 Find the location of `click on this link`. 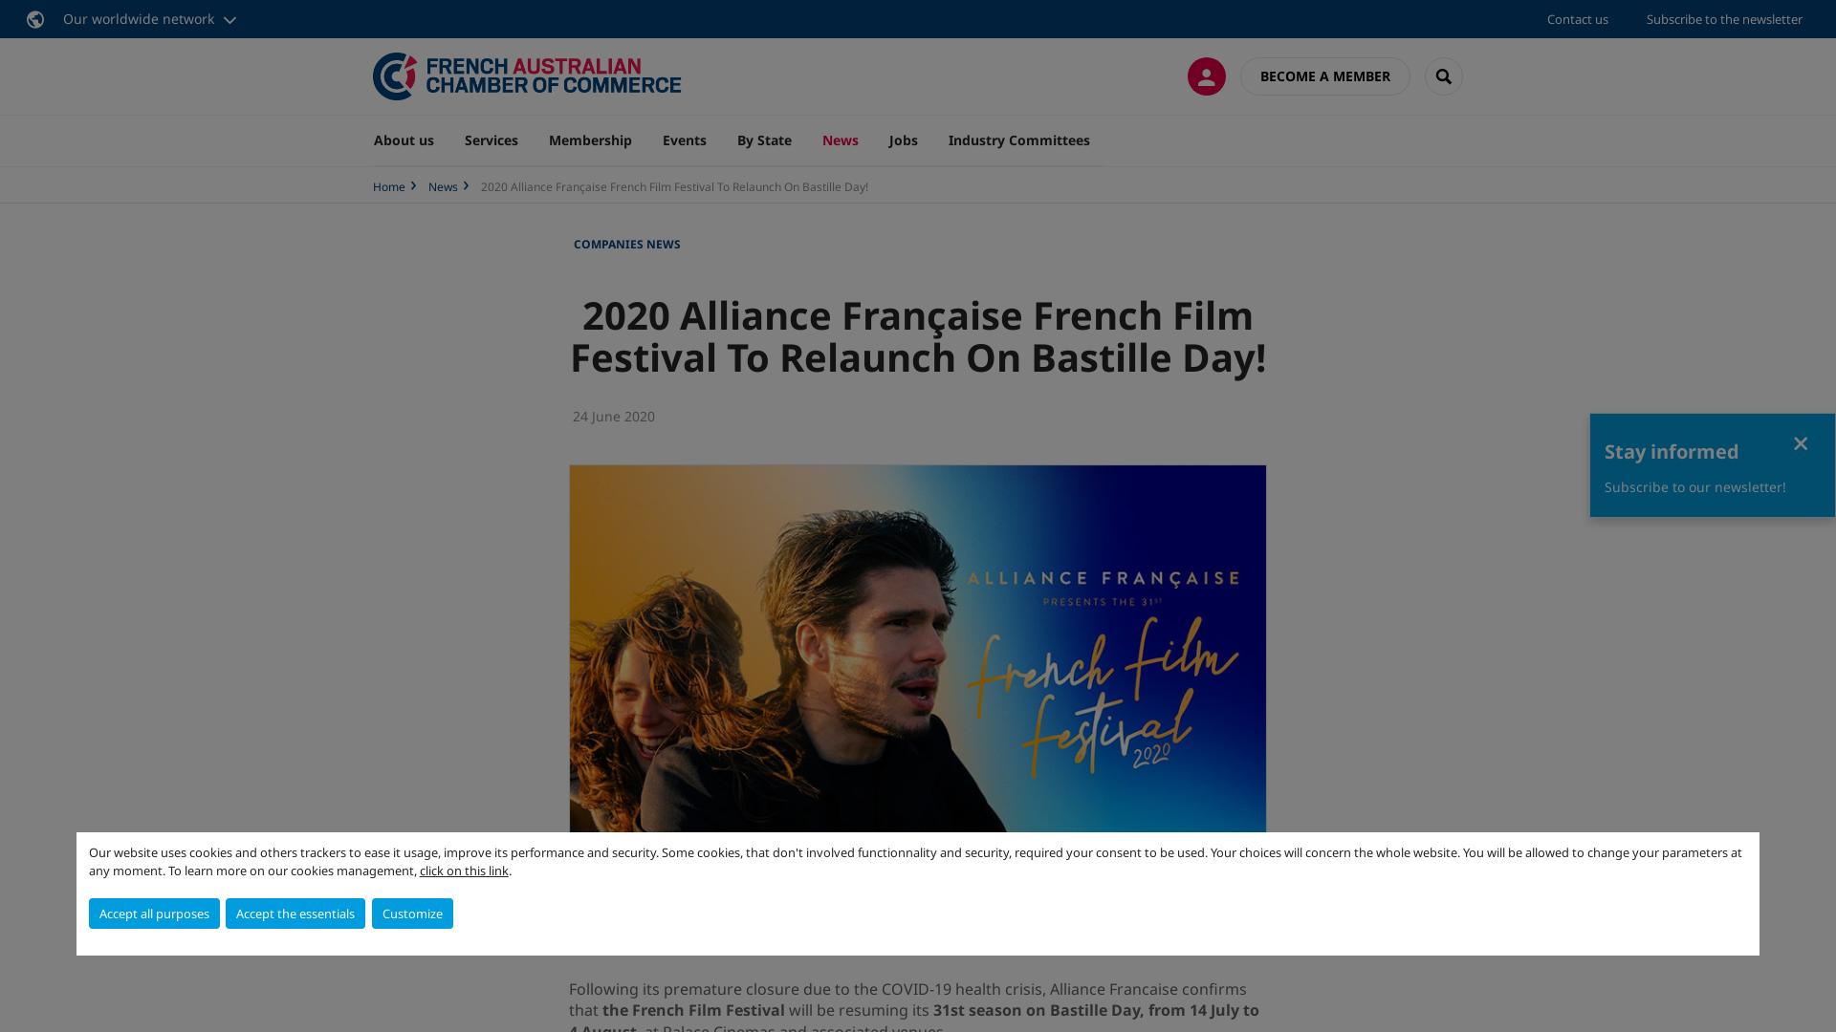

click on this link is located at coordinates (465, 871).